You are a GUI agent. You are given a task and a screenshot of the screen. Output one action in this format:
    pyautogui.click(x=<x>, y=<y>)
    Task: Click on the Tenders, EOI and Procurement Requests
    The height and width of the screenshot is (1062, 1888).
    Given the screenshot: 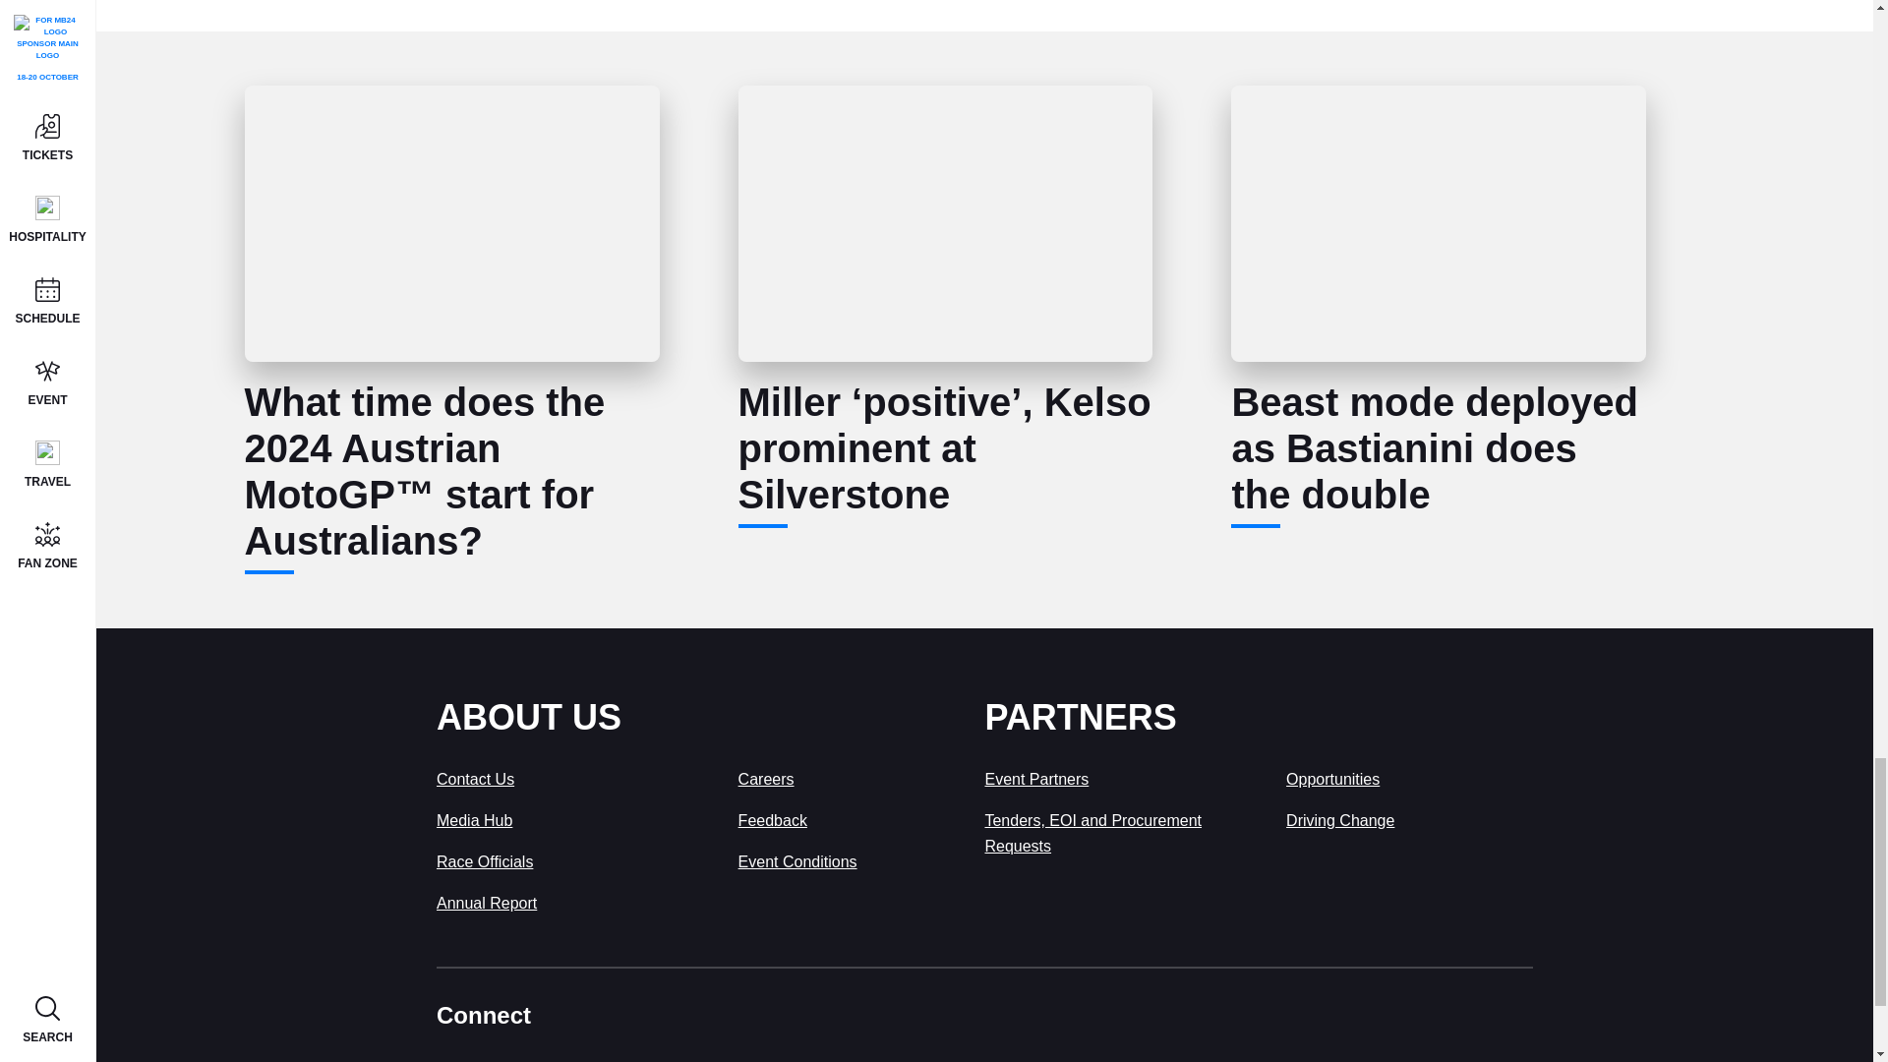 What is the action you would take?
    pyautogui.click(x=1091, y=834)
    